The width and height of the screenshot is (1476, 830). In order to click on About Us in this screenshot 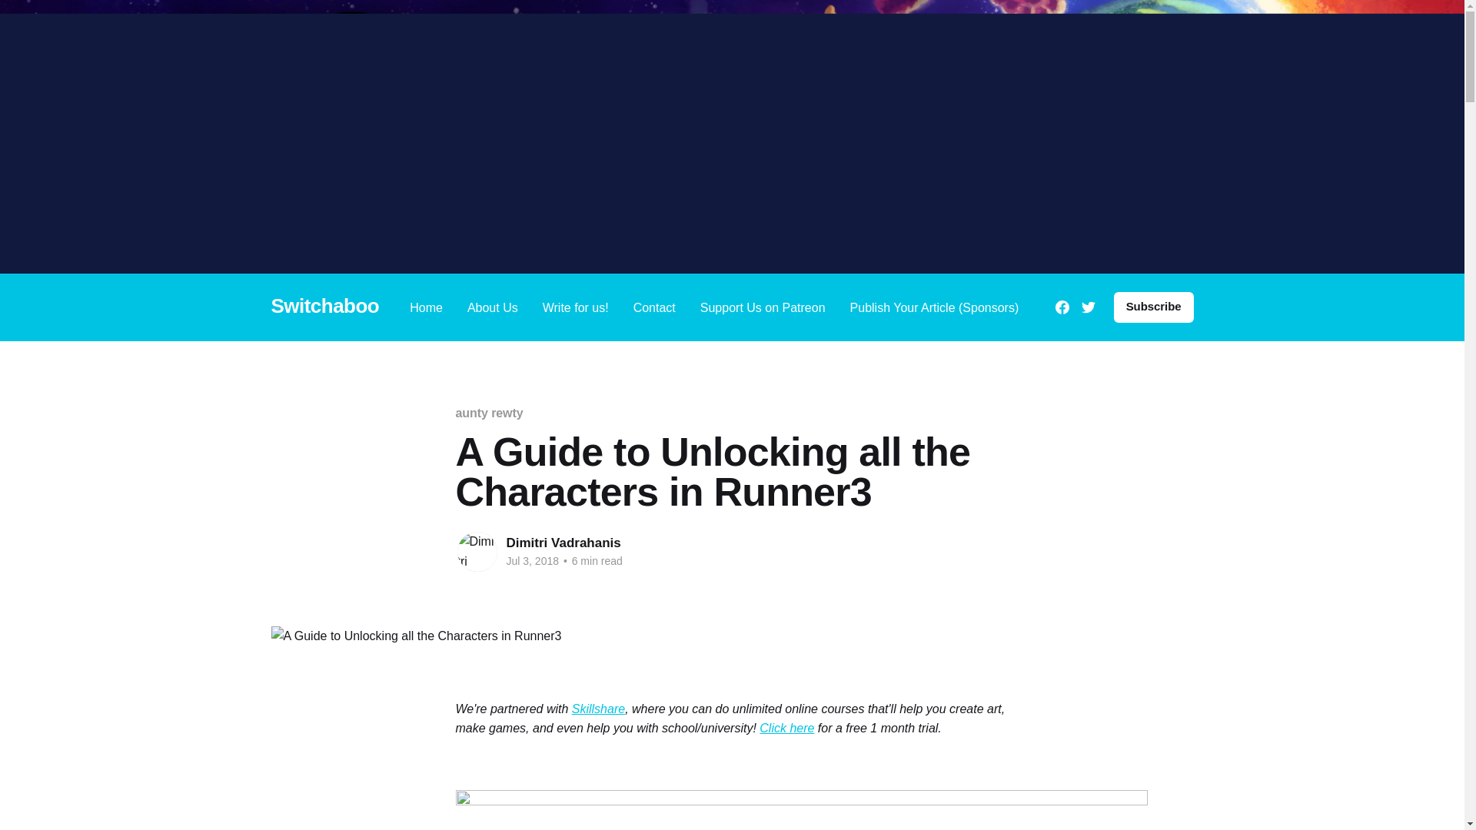, I will do `click(492, 306)`.